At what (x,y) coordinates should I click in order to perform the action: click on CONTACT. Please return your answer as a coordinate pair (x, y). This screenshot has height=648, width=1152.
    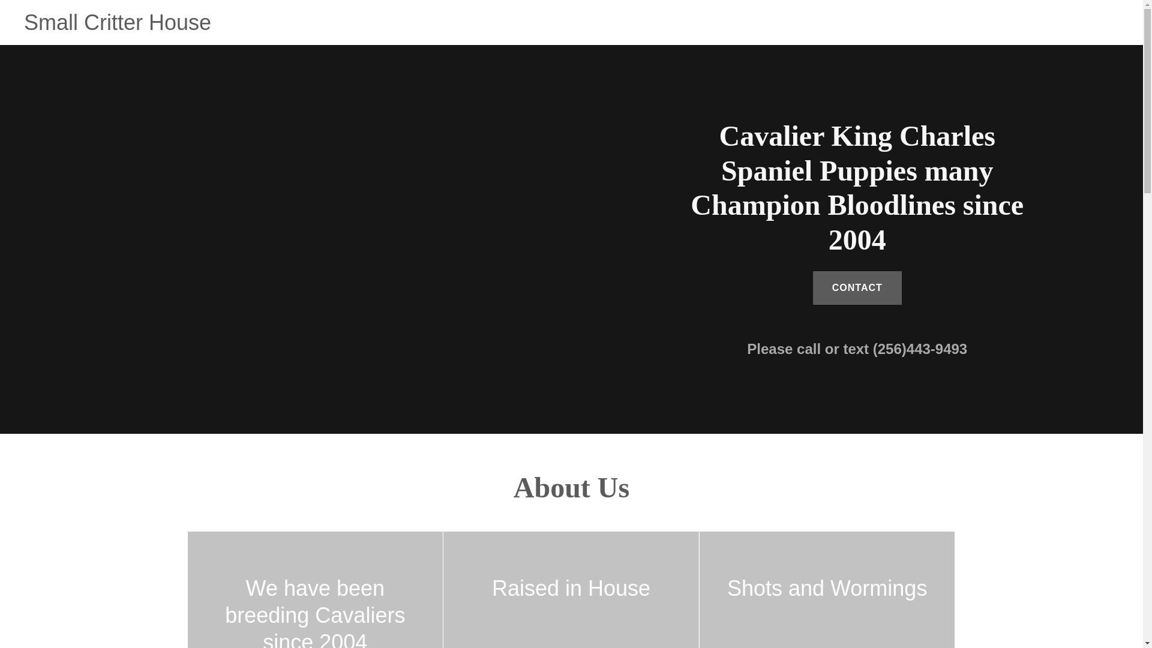
    Looking at the image, I should click on (857, 288).